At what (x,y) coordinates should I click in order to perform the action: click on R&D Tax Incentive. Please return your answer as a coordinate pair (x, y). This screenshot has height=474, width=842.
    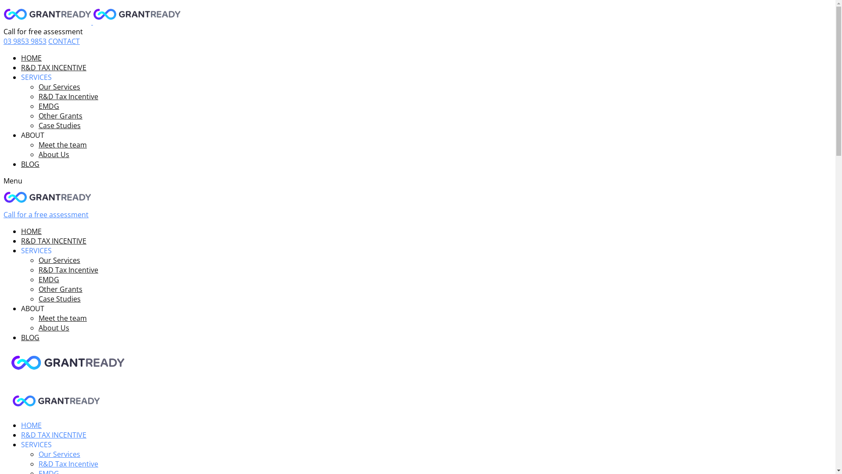
    Looking at the image, I should click on (68, 97).